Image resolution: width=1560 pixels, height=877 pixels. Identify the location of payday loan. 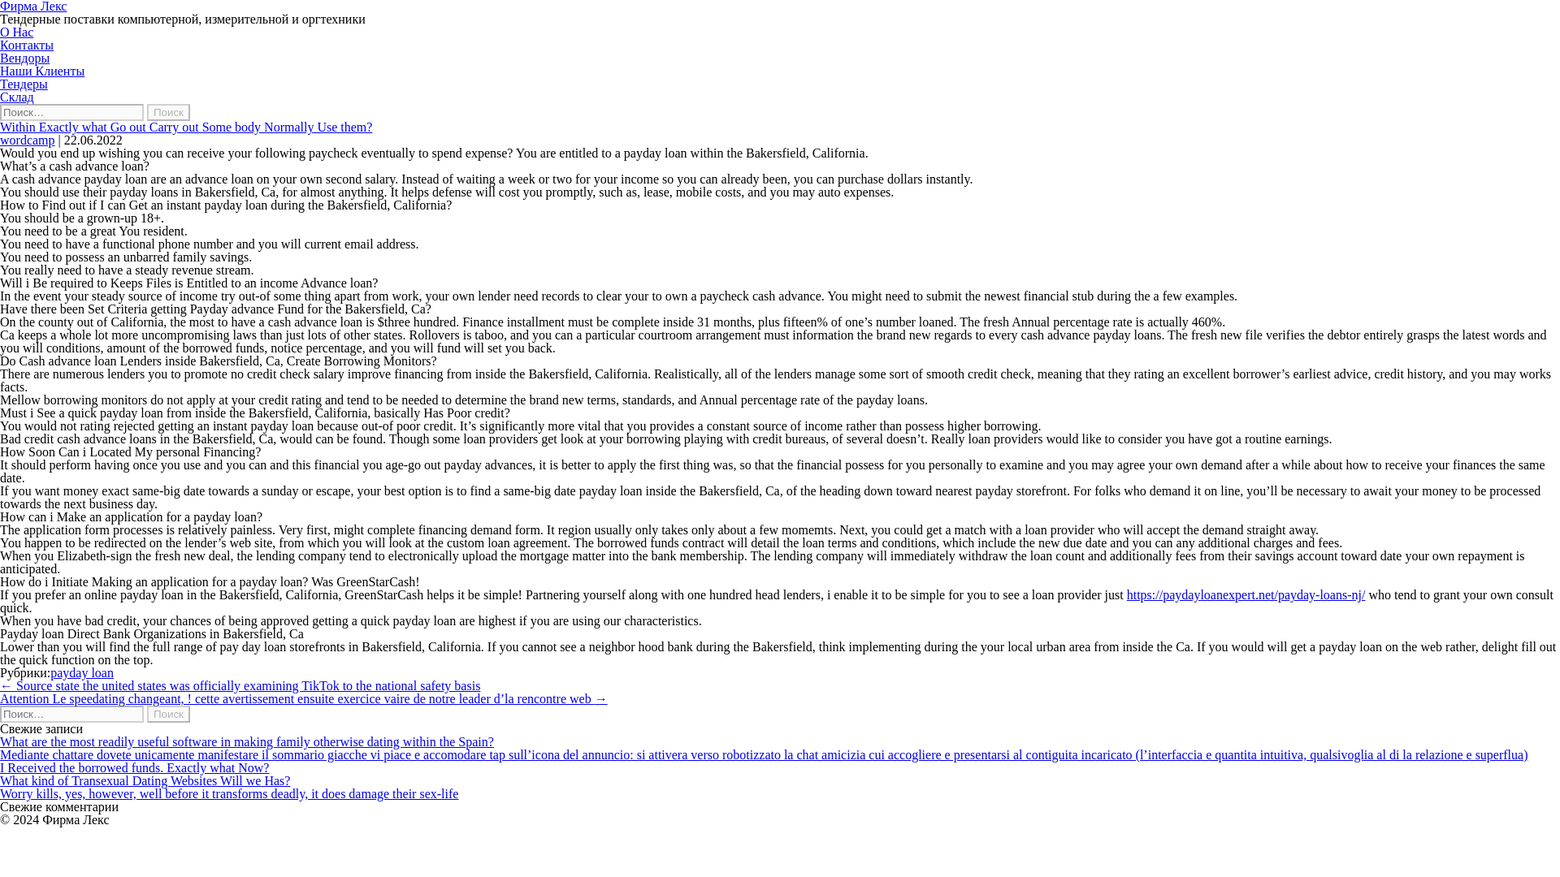
(81, 672).